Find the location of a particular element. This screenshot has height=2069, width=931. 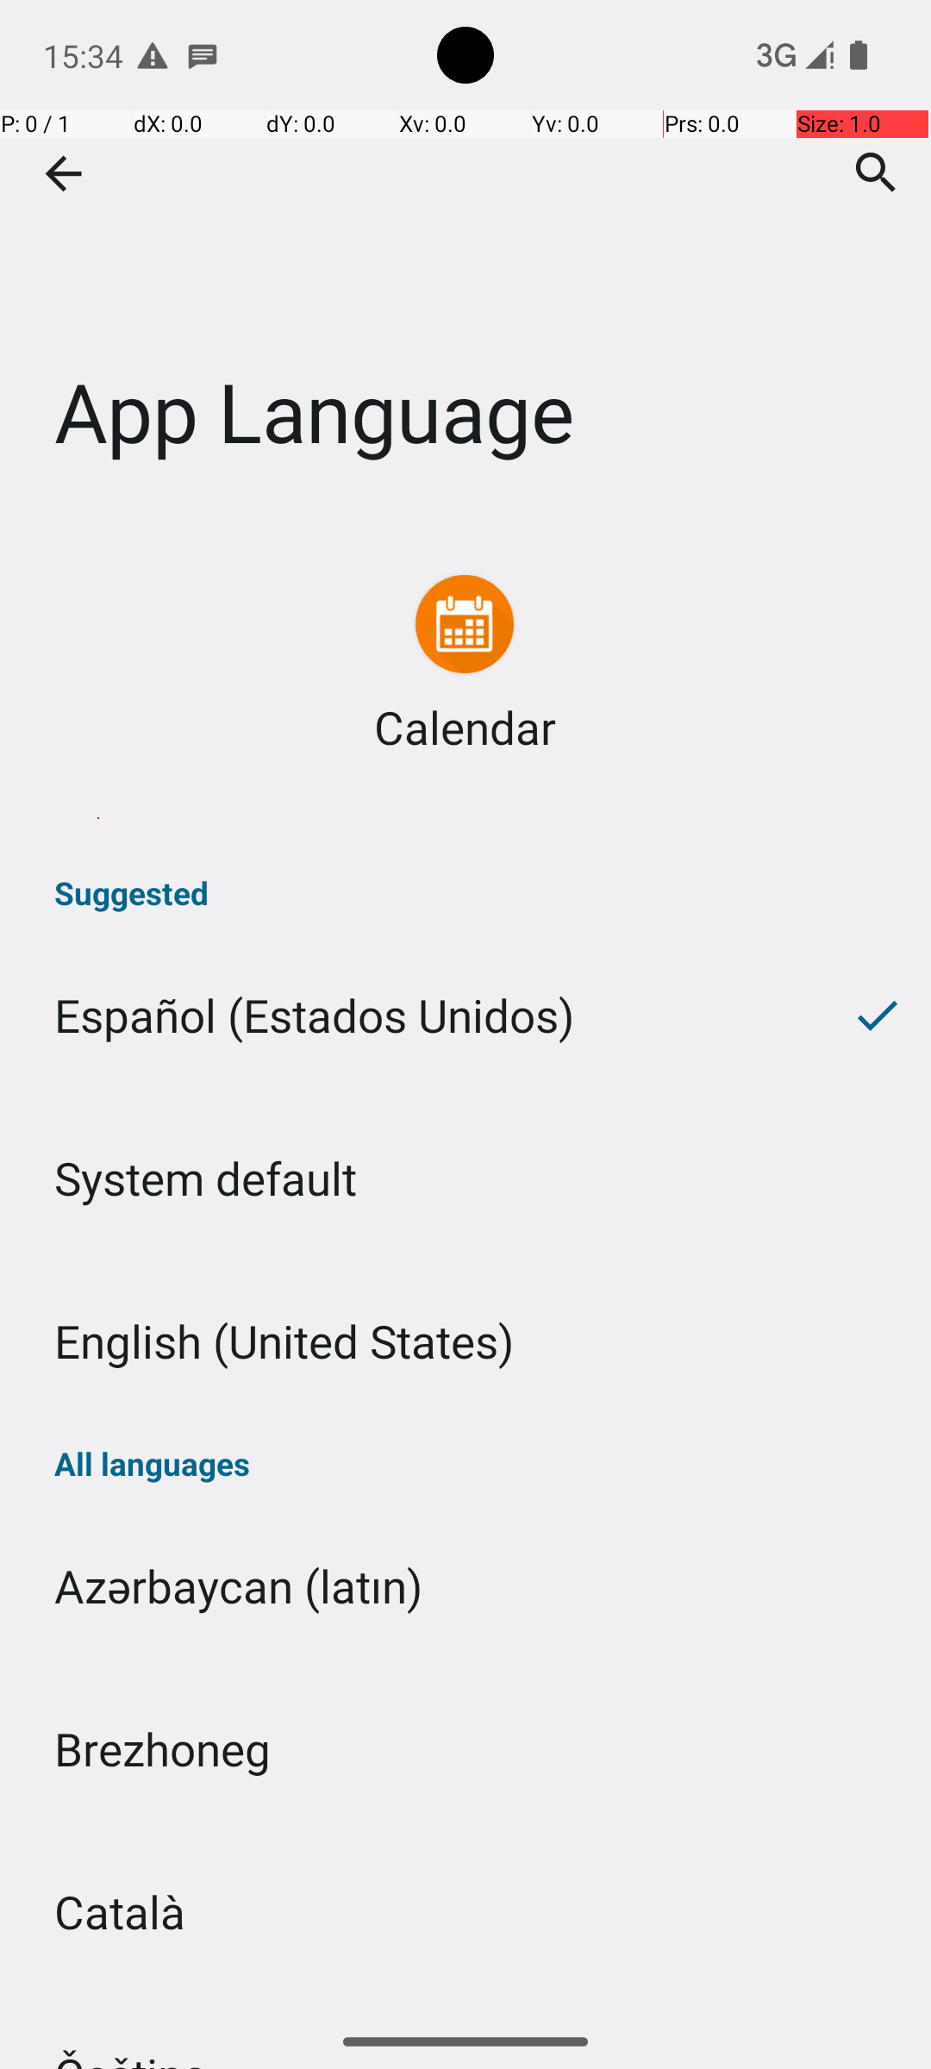

English (United States) is located at coordinates (465, 1341).